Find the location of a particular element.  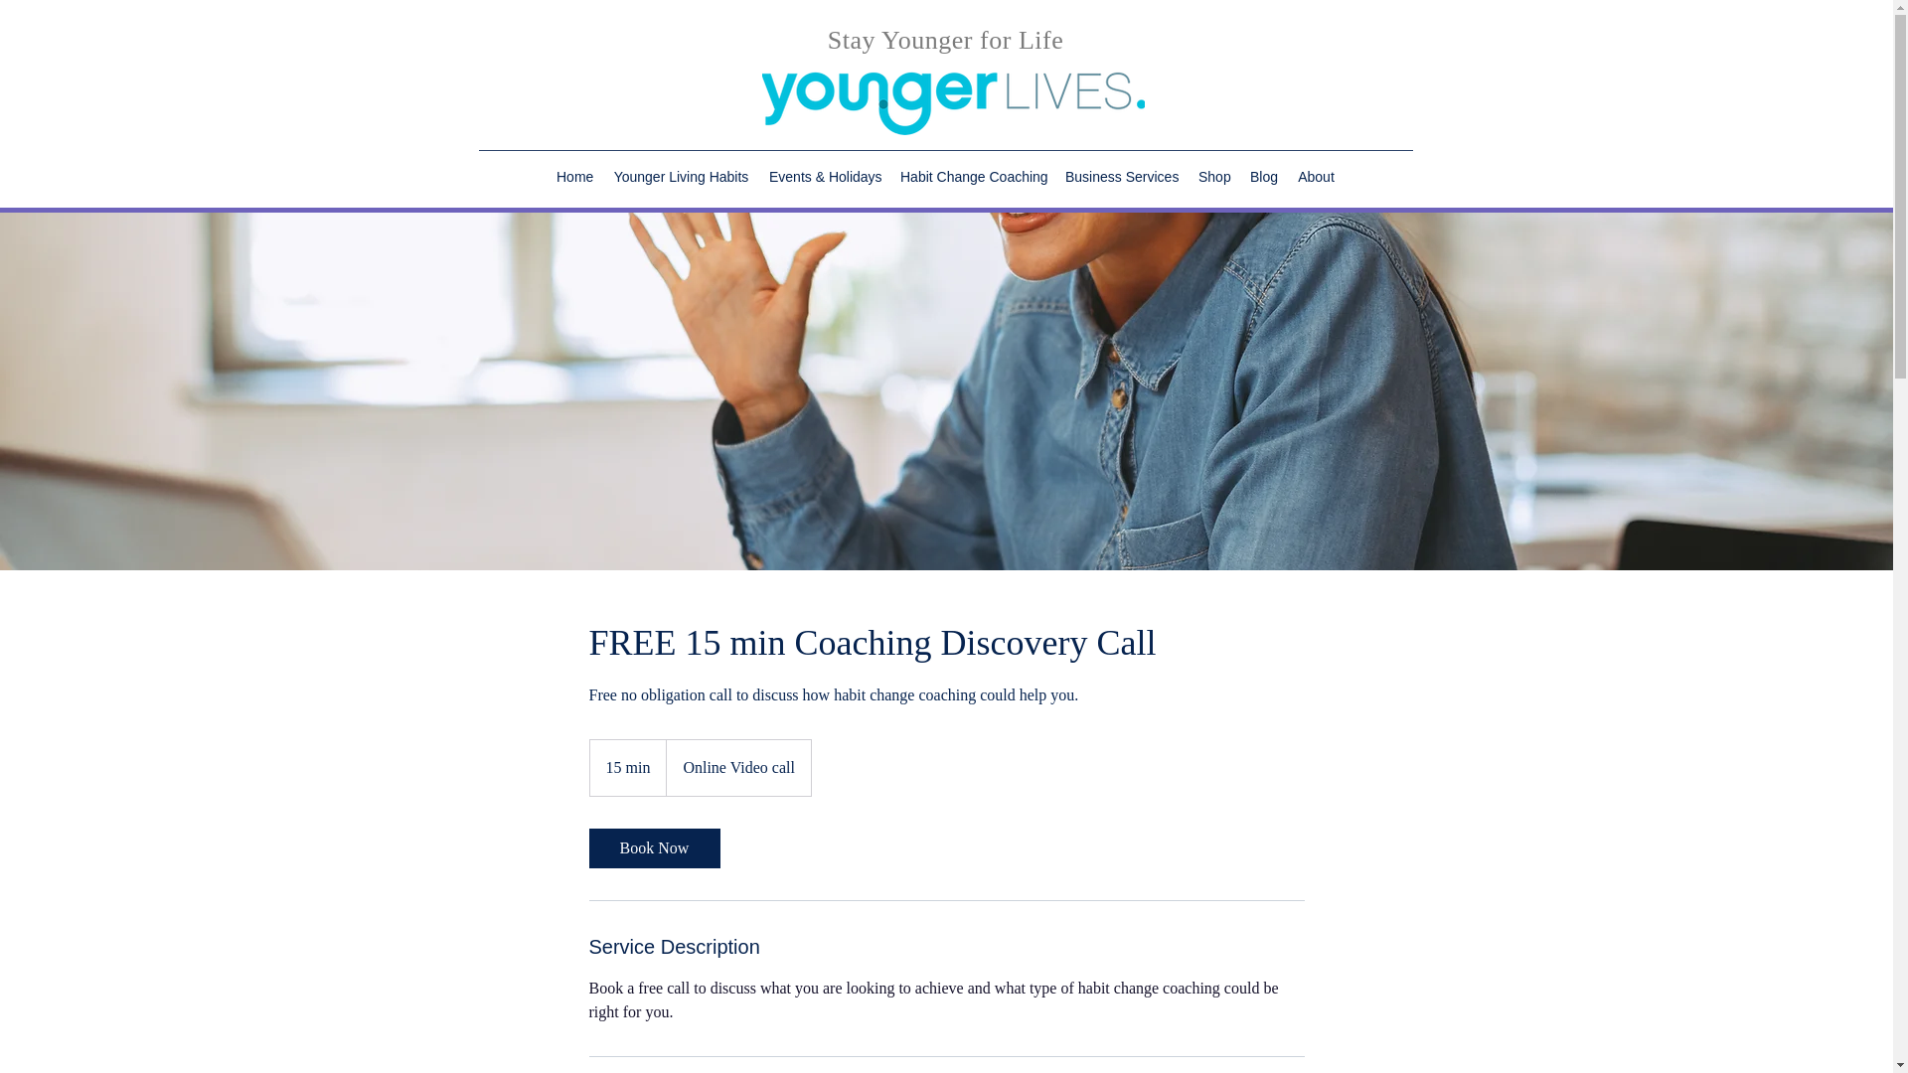

Younger Living Habits is located at coordinates (681, 177).